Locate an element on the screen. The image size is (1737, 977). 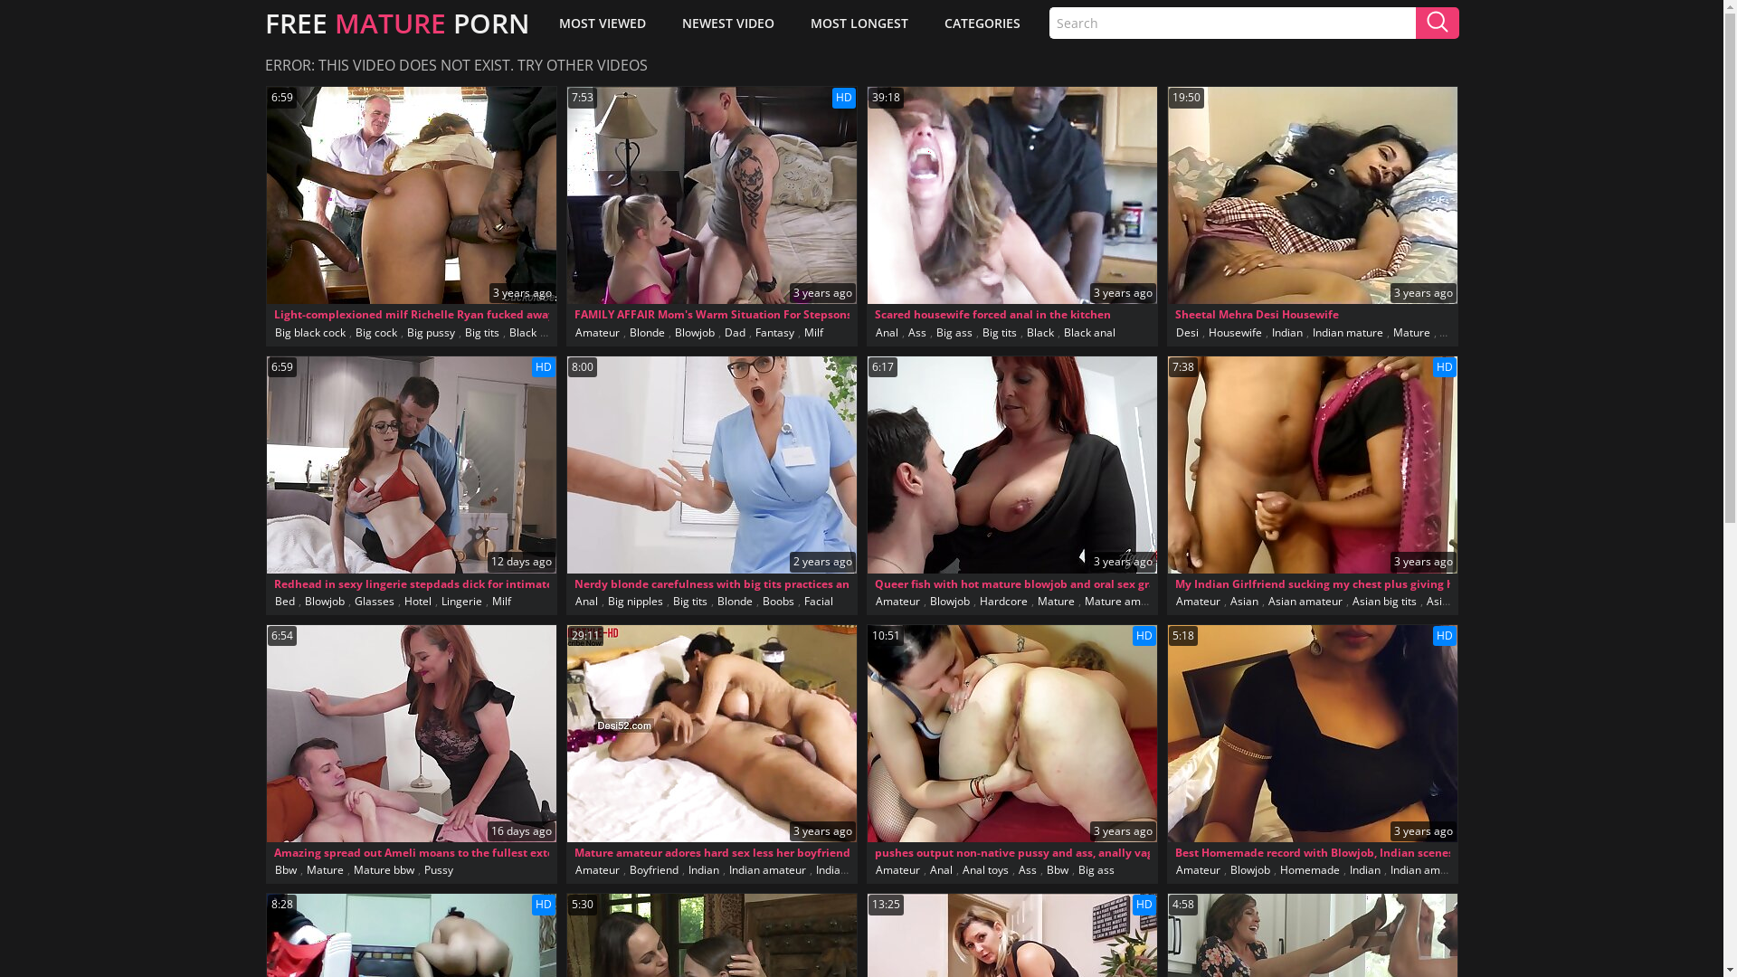
Amateur is located at coordinates (897, 870).